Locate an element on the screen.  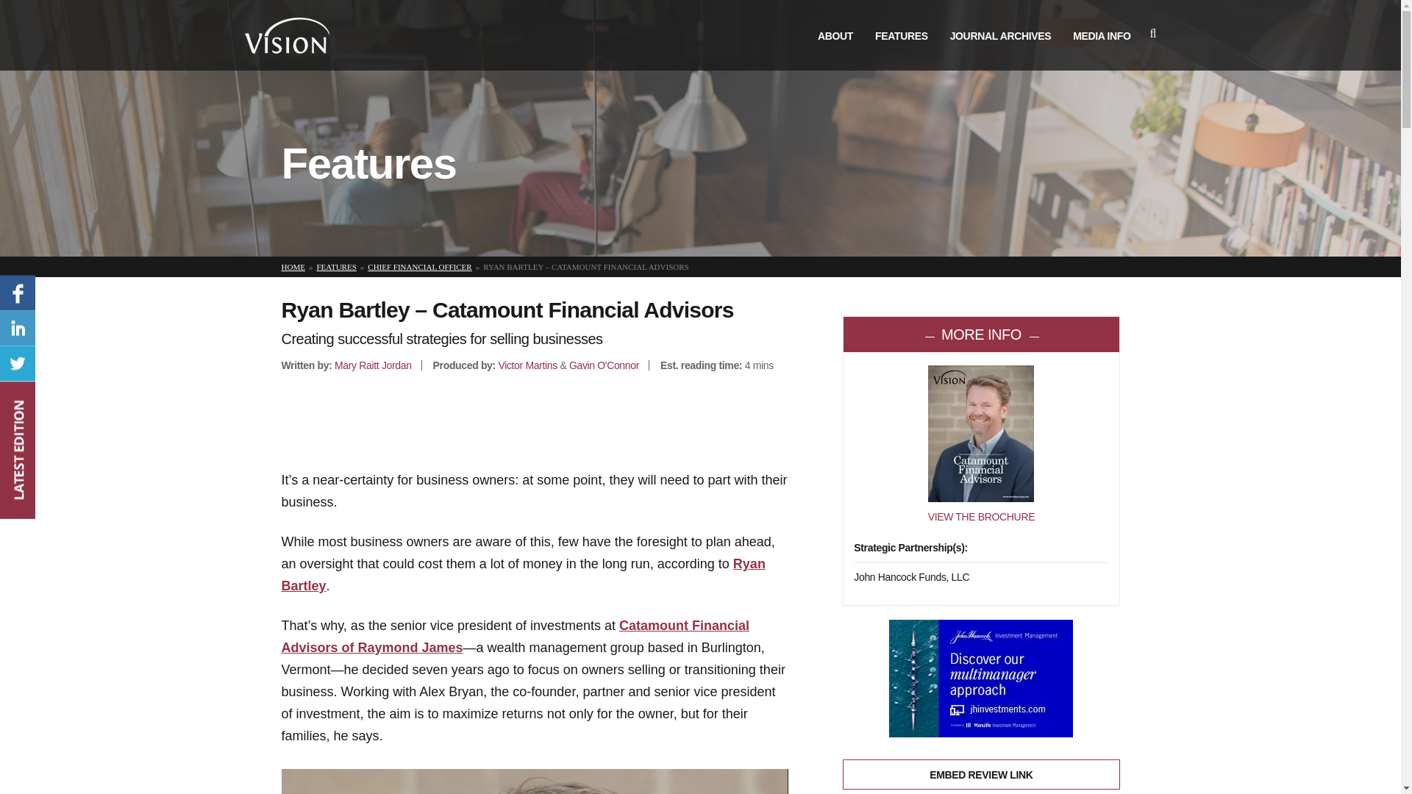
Go to Vision Magazine. is located at coordinates (293, 267).